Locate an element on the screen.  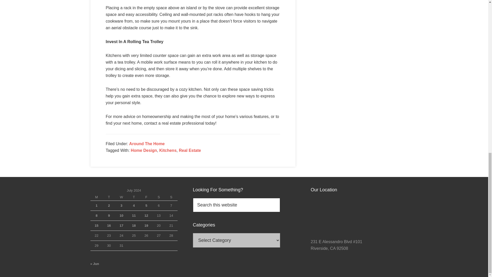
Monday is located at coordinates (96, 197).